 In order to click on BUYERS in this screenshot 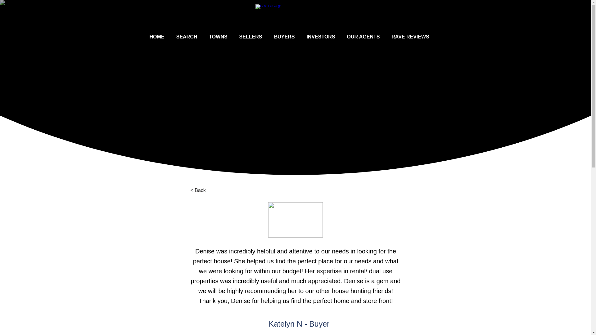, I will do `click(284, 37)`.